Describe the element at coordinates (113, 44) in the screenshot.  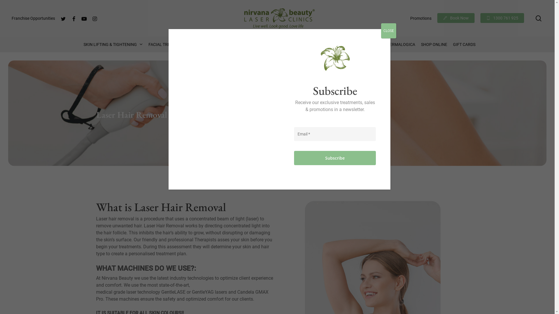
I see `SKIN LIFTING & TIGHTENING` at that location.